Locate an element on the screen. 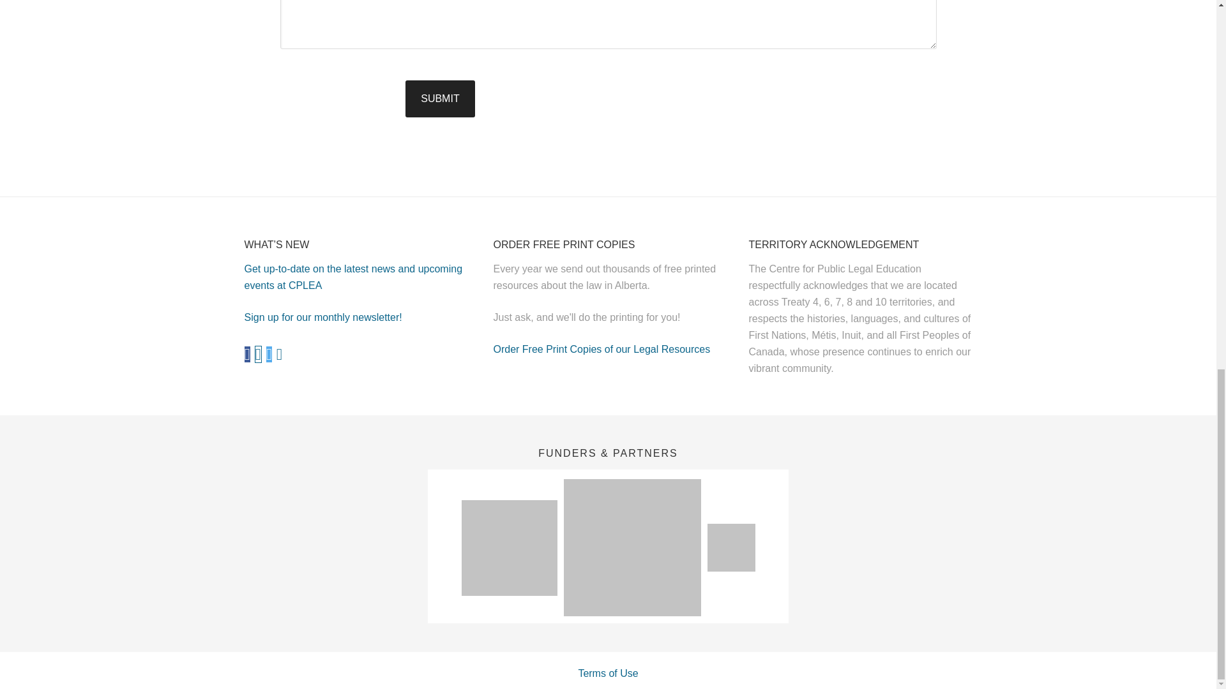  Order Free Print Copies of our Legal Resources is located at coordinates (601, 349).